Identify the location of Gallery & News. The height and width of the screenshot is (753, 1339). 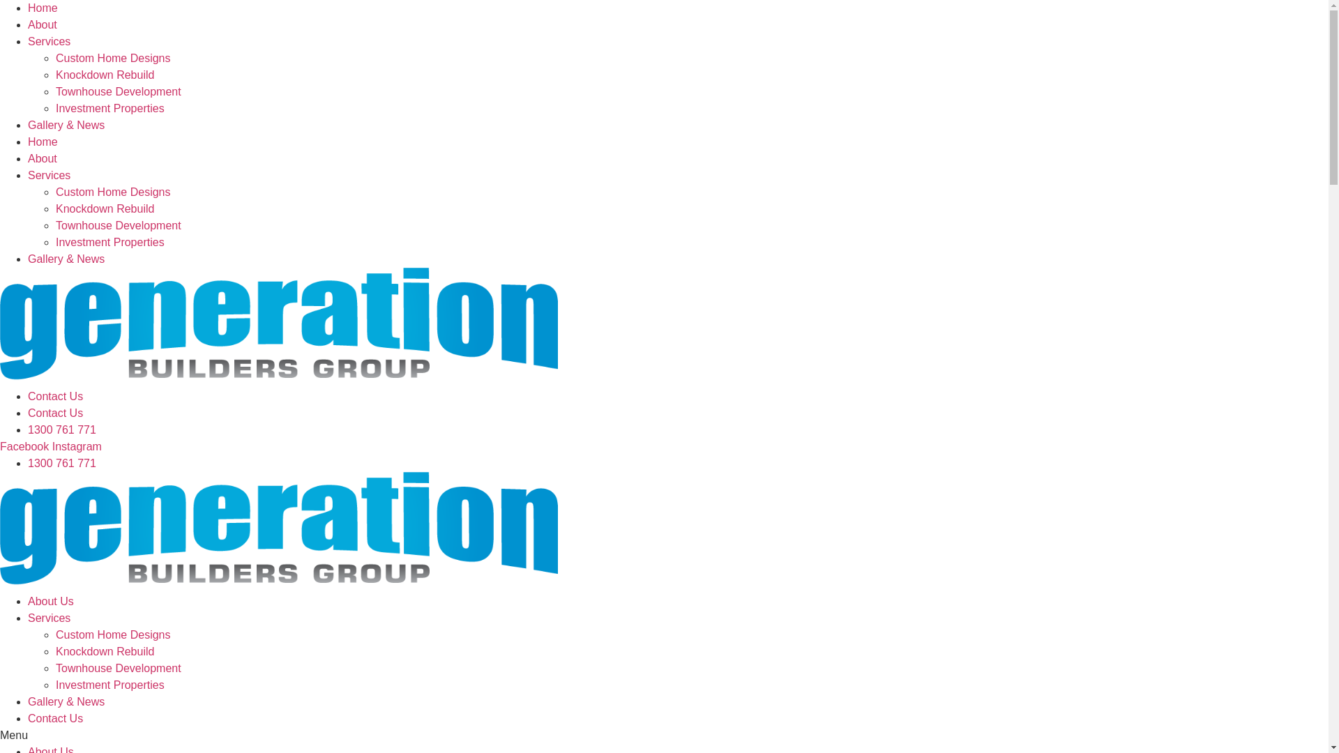
(66, 259).